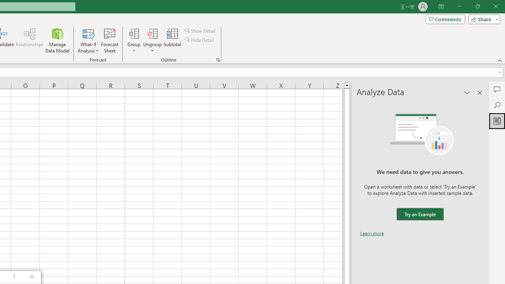  I want to click on More Options, so click(152, 48).